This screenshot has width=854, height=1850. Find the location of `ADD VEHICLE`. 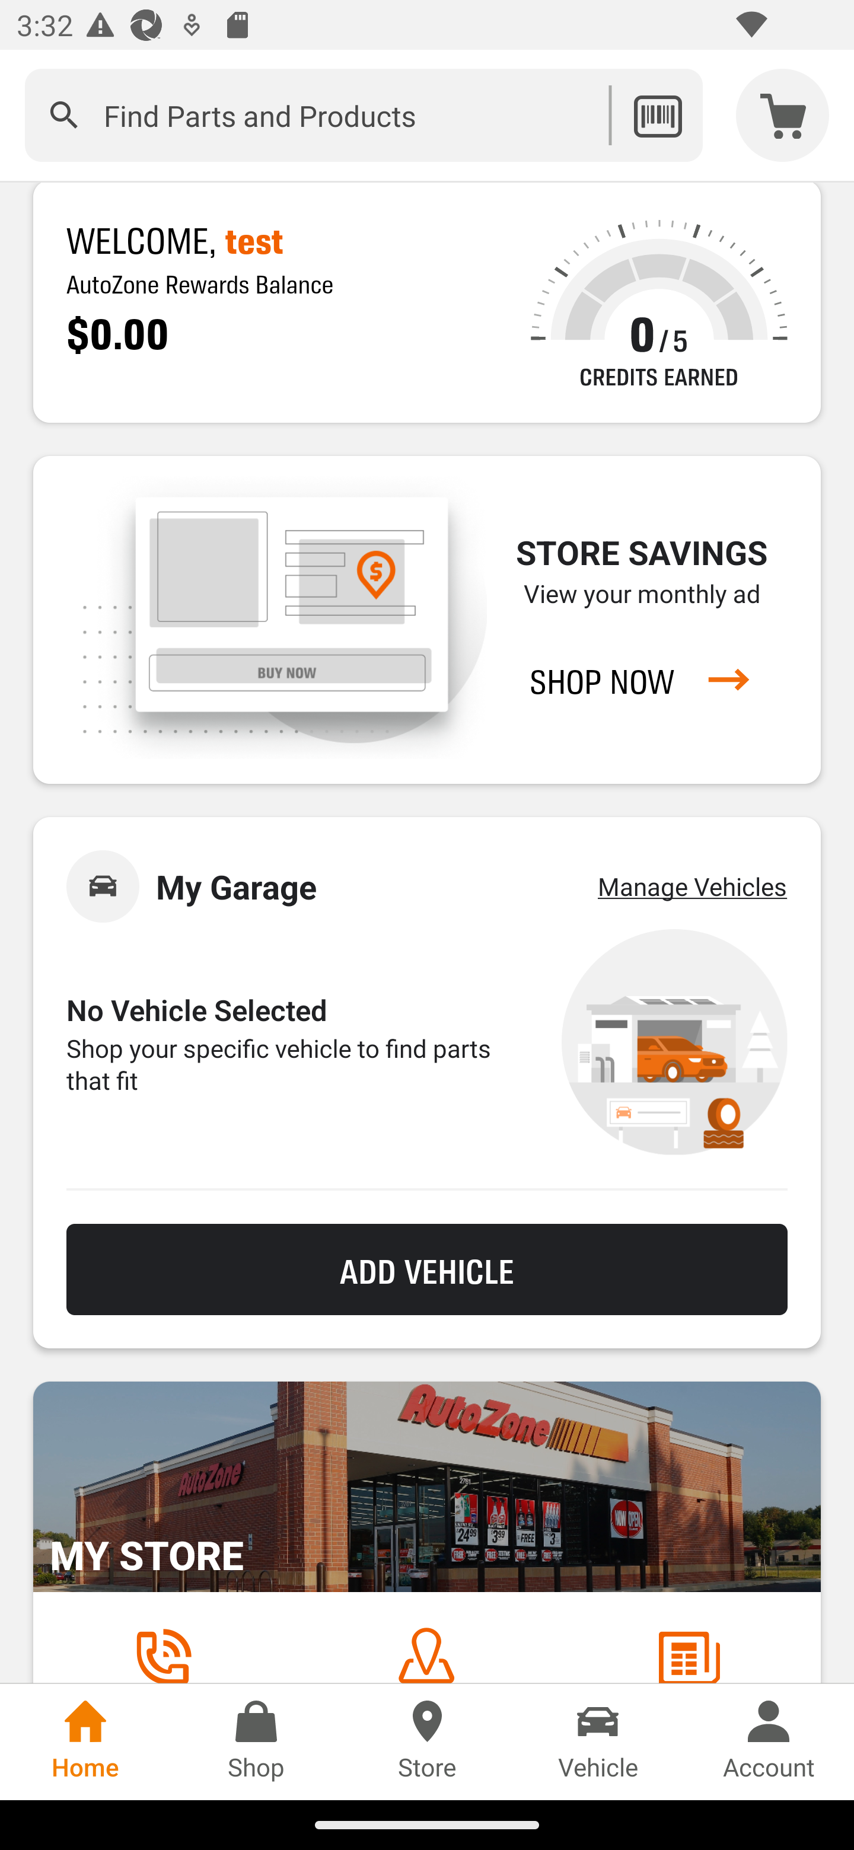

ADD VEHICLE is located at coordinates (427, 1270).